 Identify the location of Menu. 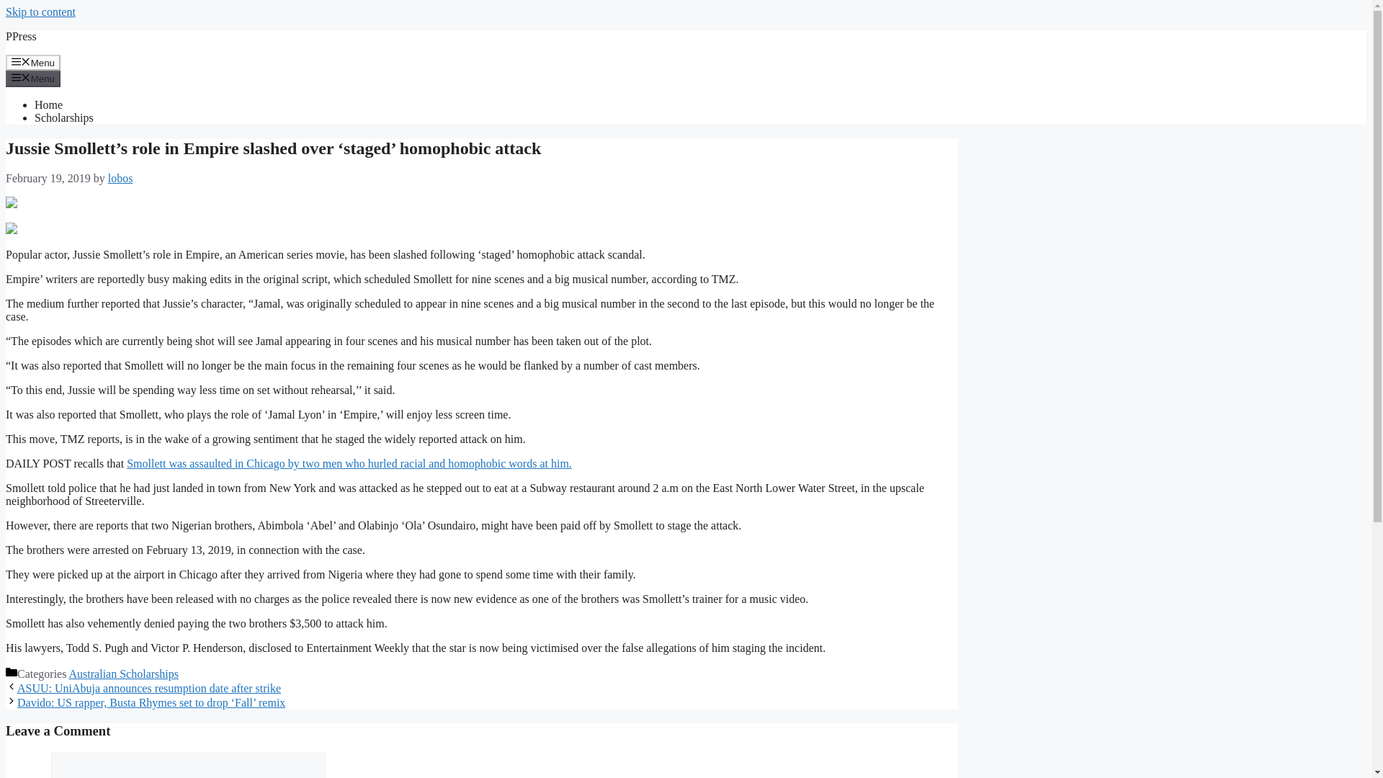
(33, 62).